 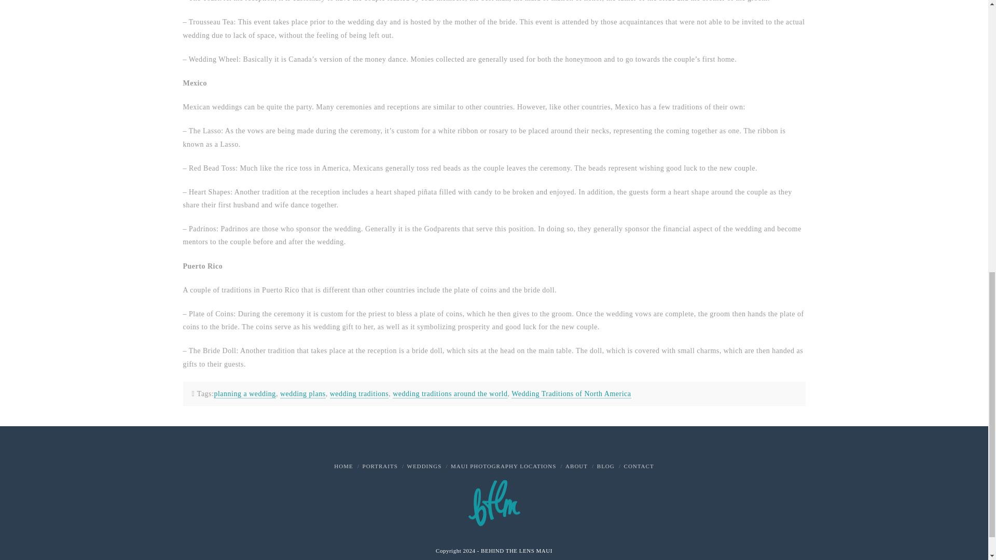 I want to click on HOME, so click(x=343, y=466).